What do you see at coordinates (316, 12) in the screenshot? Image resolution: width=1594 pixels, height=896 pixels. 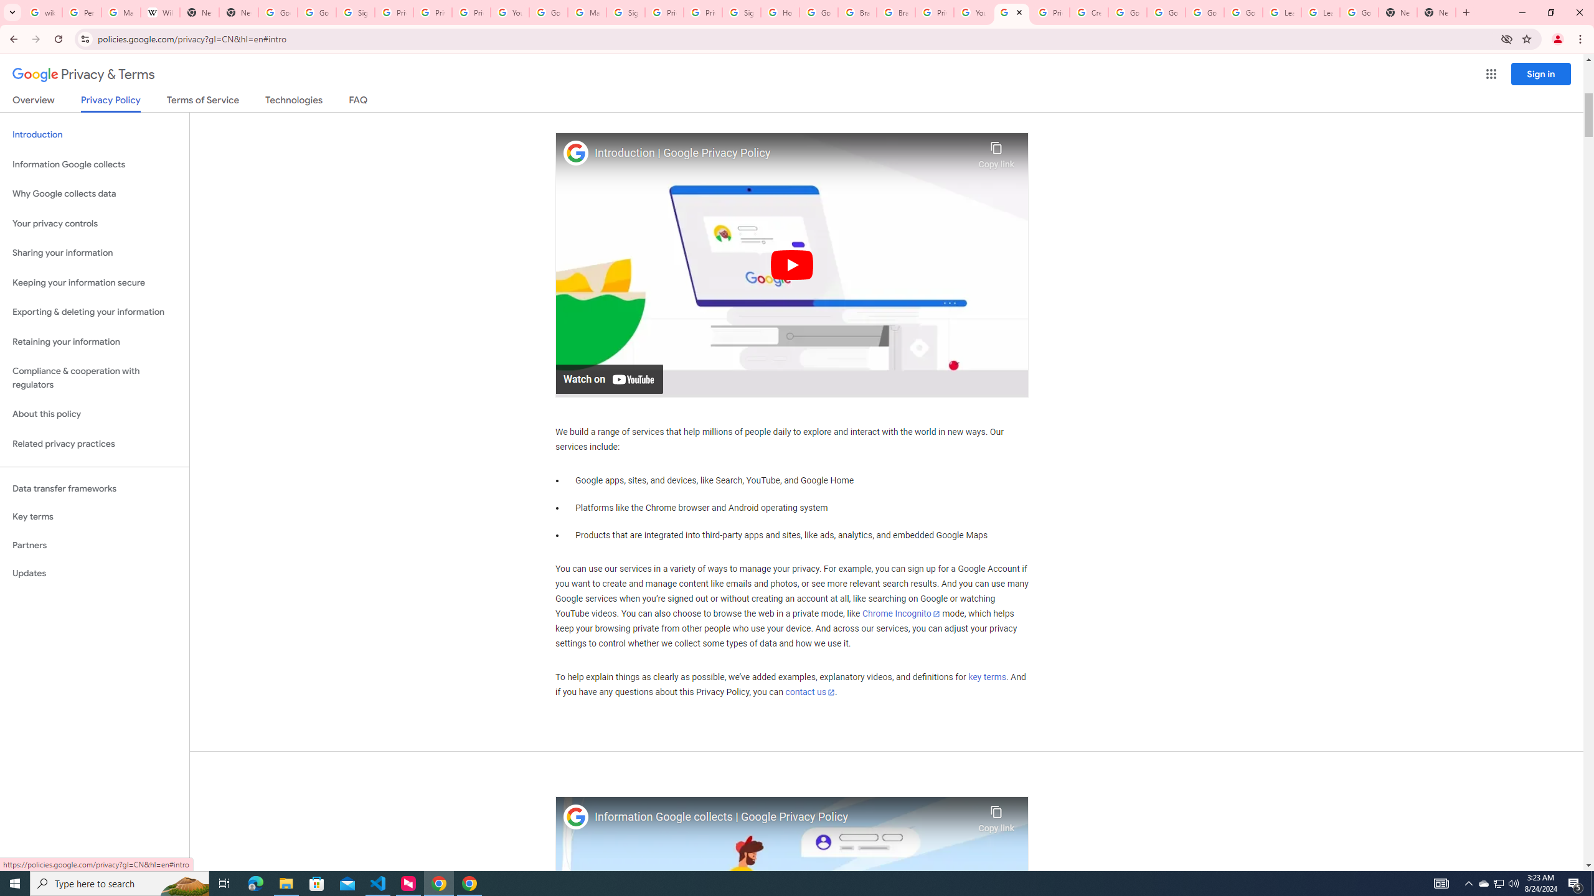 I see `Google Drive: Sign-in` at bounding box center [316, 12].